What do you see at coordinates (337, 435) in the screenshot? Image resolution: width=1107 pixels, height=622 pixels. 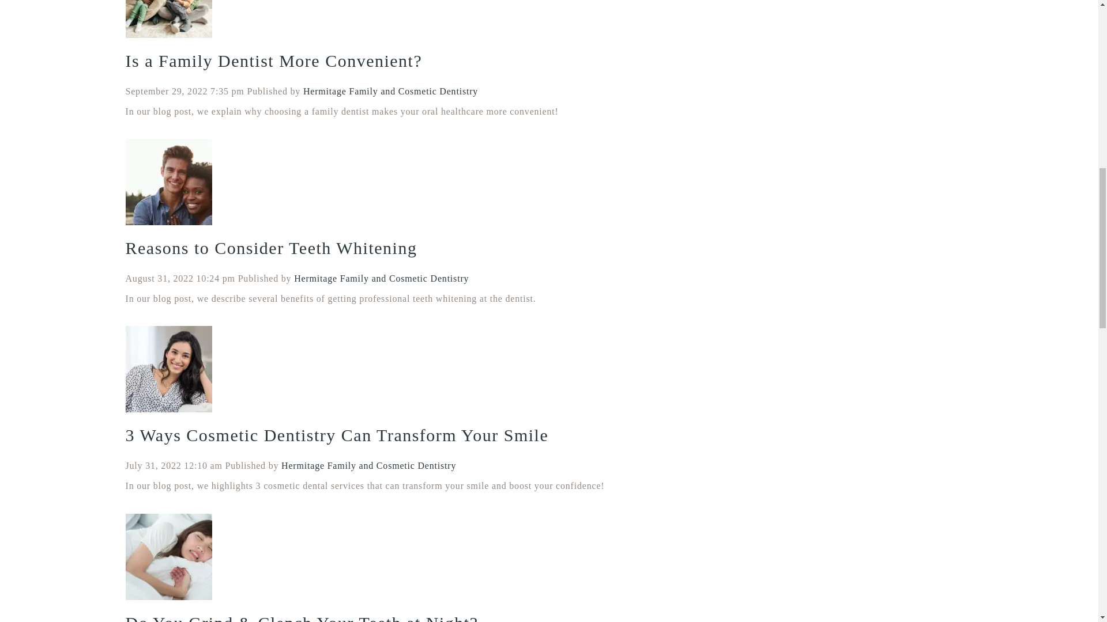 I see `3 Ways Cosmetic Dentistry Can Transform Your Smile` at bounding box center [337, 435].